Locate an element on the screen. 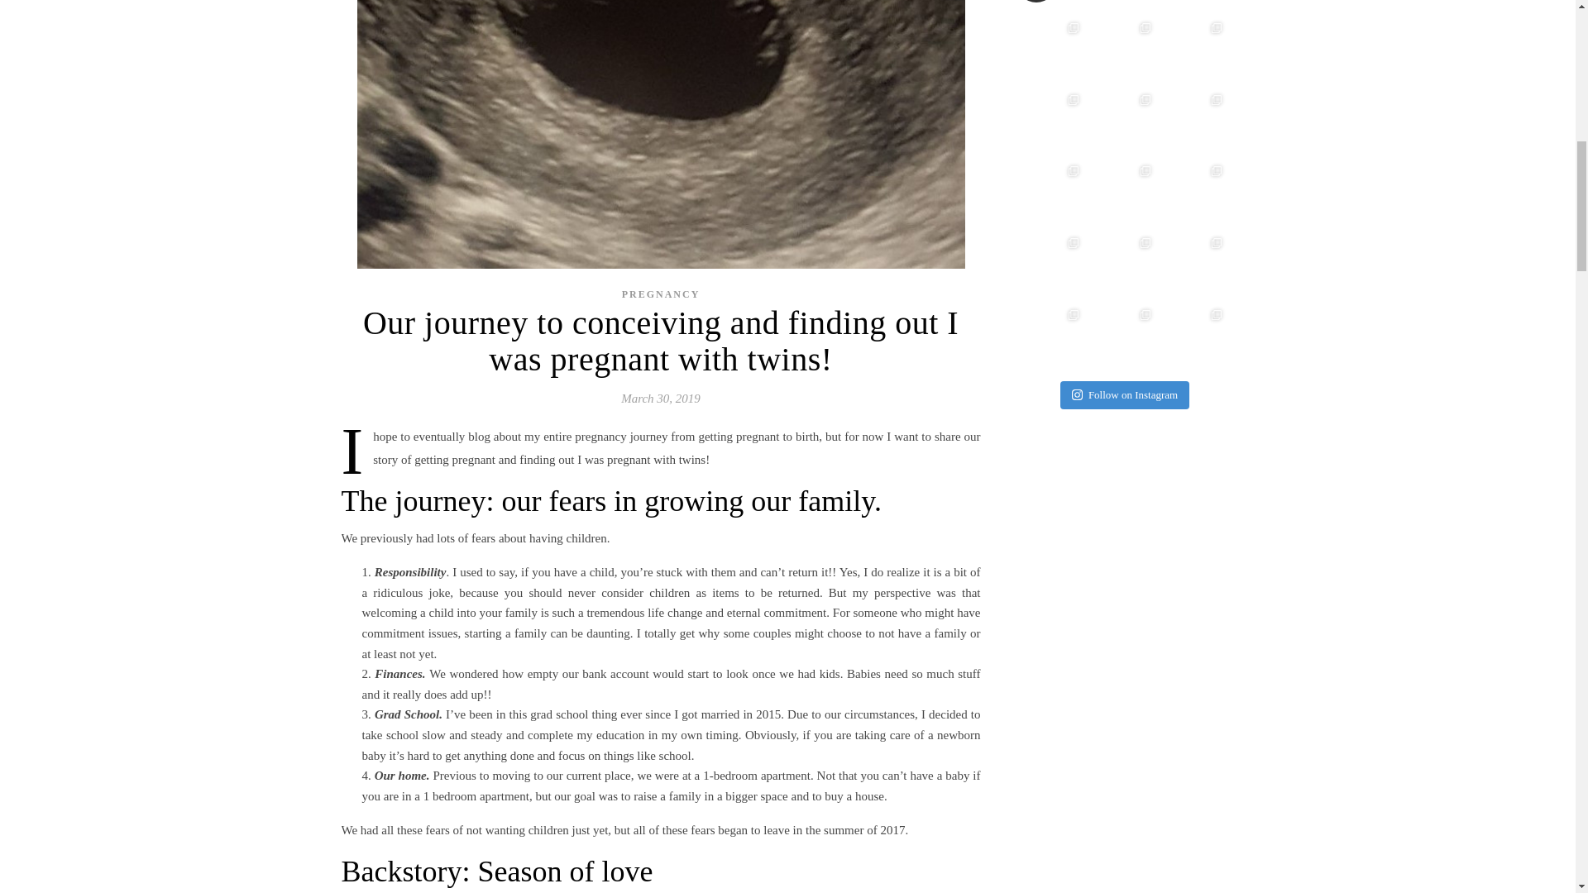 The image size is (1588, 893). Afternoon smoothie with scoop of peanut butter is located at coordinates (1050, 193).